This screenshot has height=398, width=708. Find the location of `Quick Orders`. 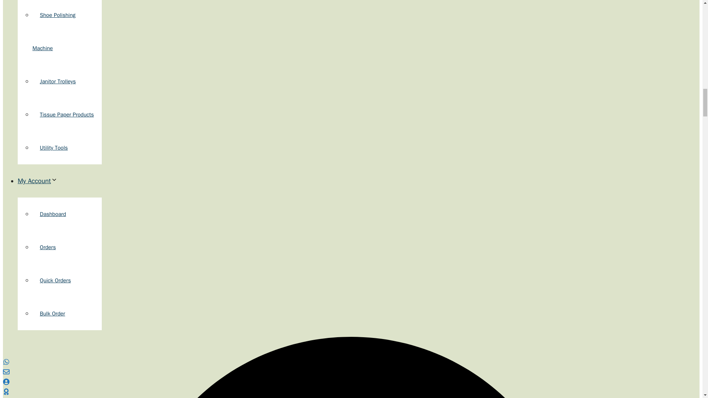

Quick Orders is located at coordinates (55, 280).